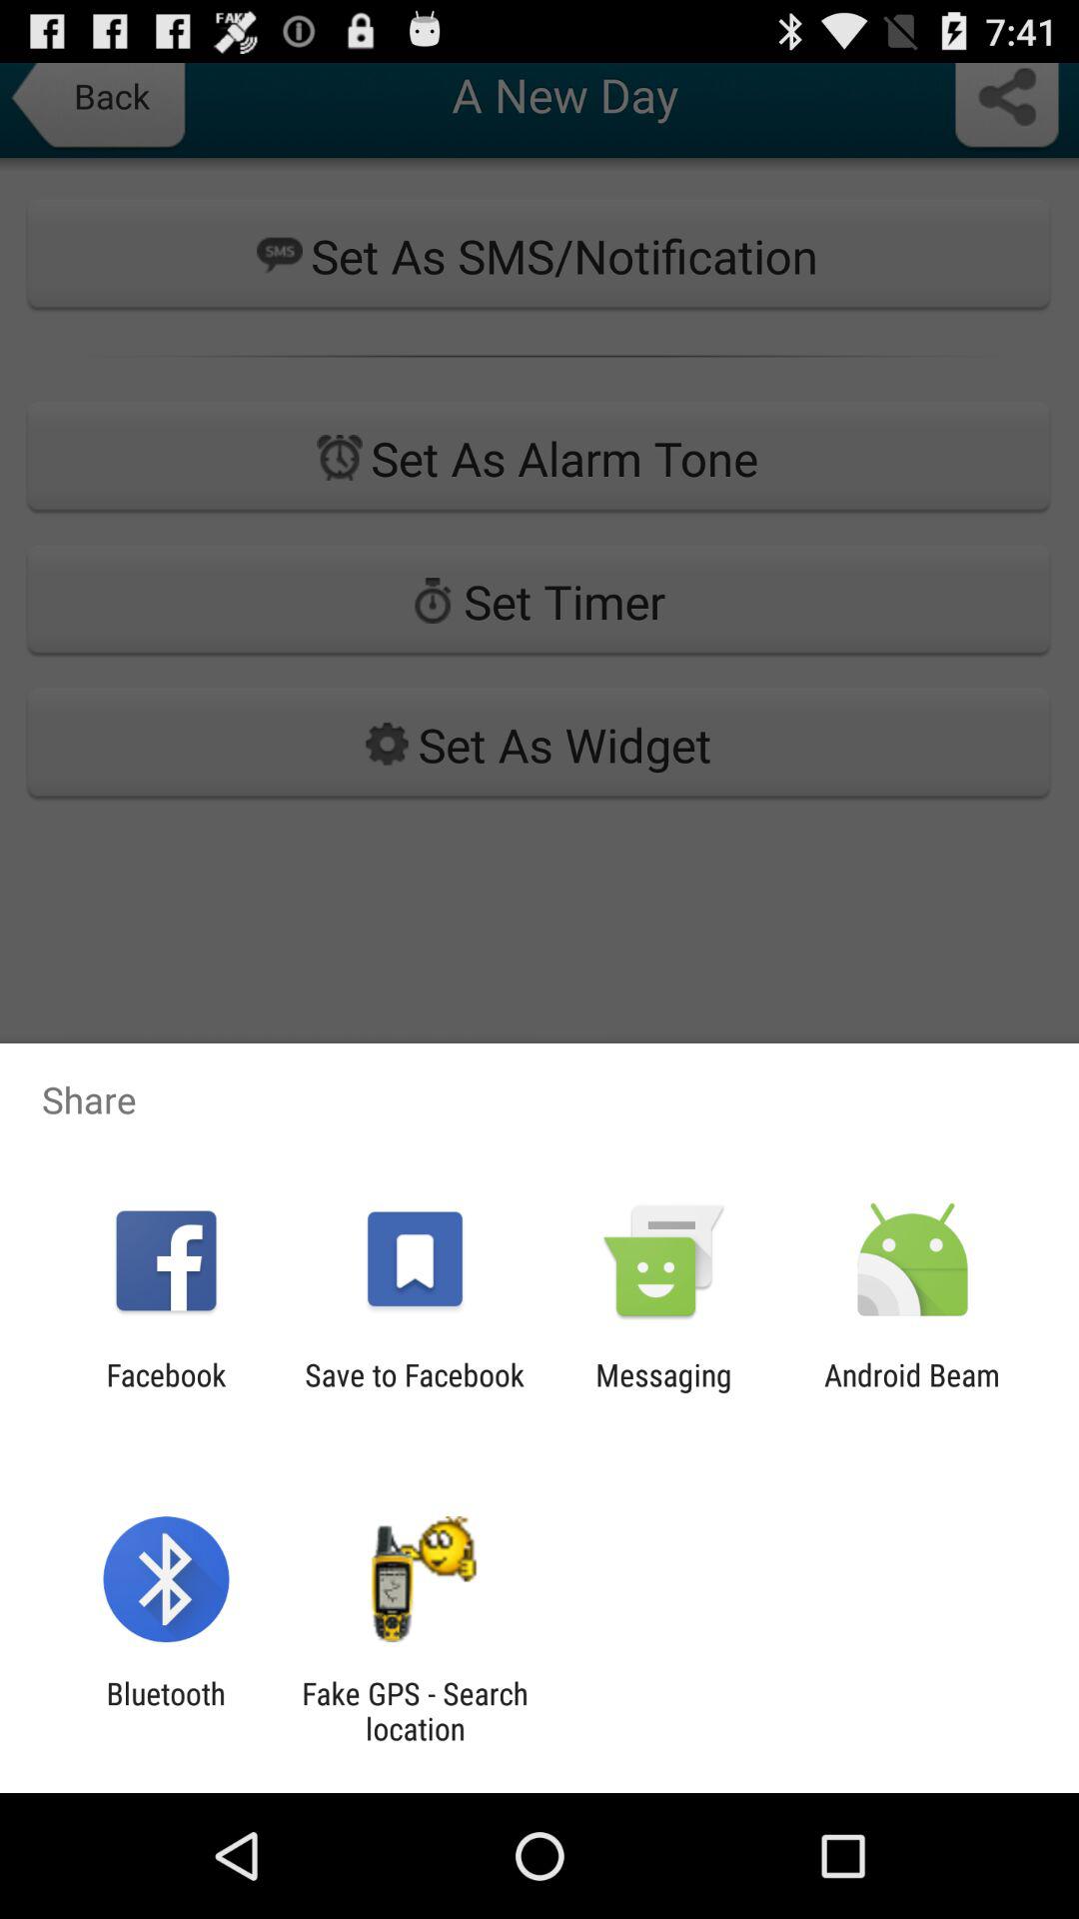  I want to click on launch android beam, so click(912, 1392).